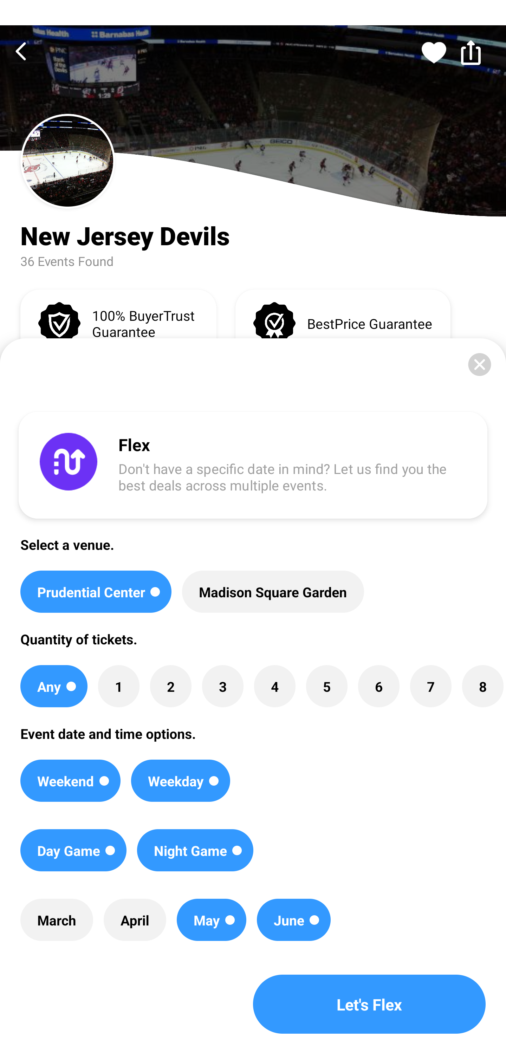 The image size is (506, 1040). Describe the element at coordinates (195, 850) in the screenshot. I see `Night Game` at that location.